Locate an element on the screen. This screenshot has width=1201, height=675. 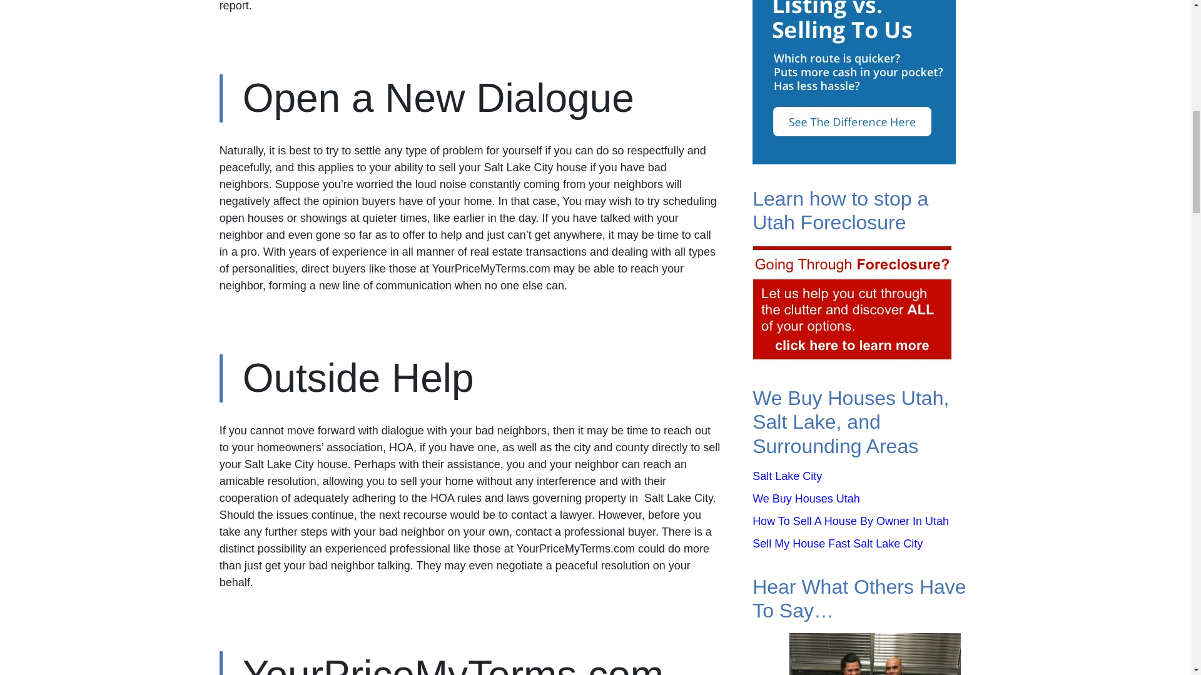
Learn how to stop foreclosure in Utah is located at coordinates (853, 304).